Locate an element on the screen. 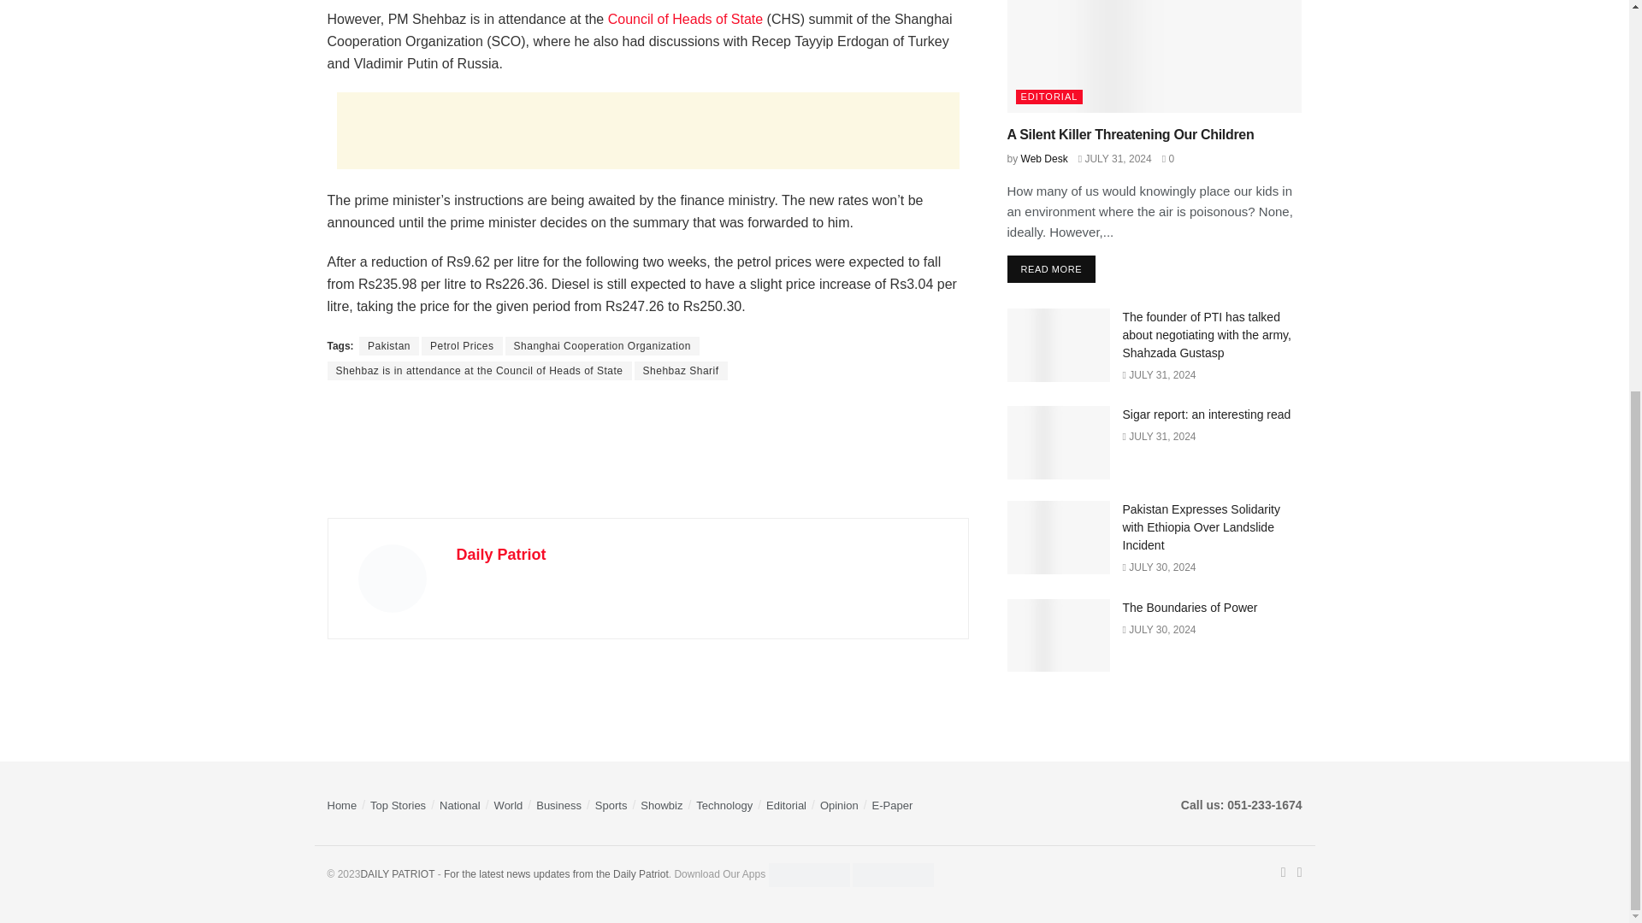 The width and height of the screenshot is (1642, 923). Powered By is located at coordinates (397, 874).